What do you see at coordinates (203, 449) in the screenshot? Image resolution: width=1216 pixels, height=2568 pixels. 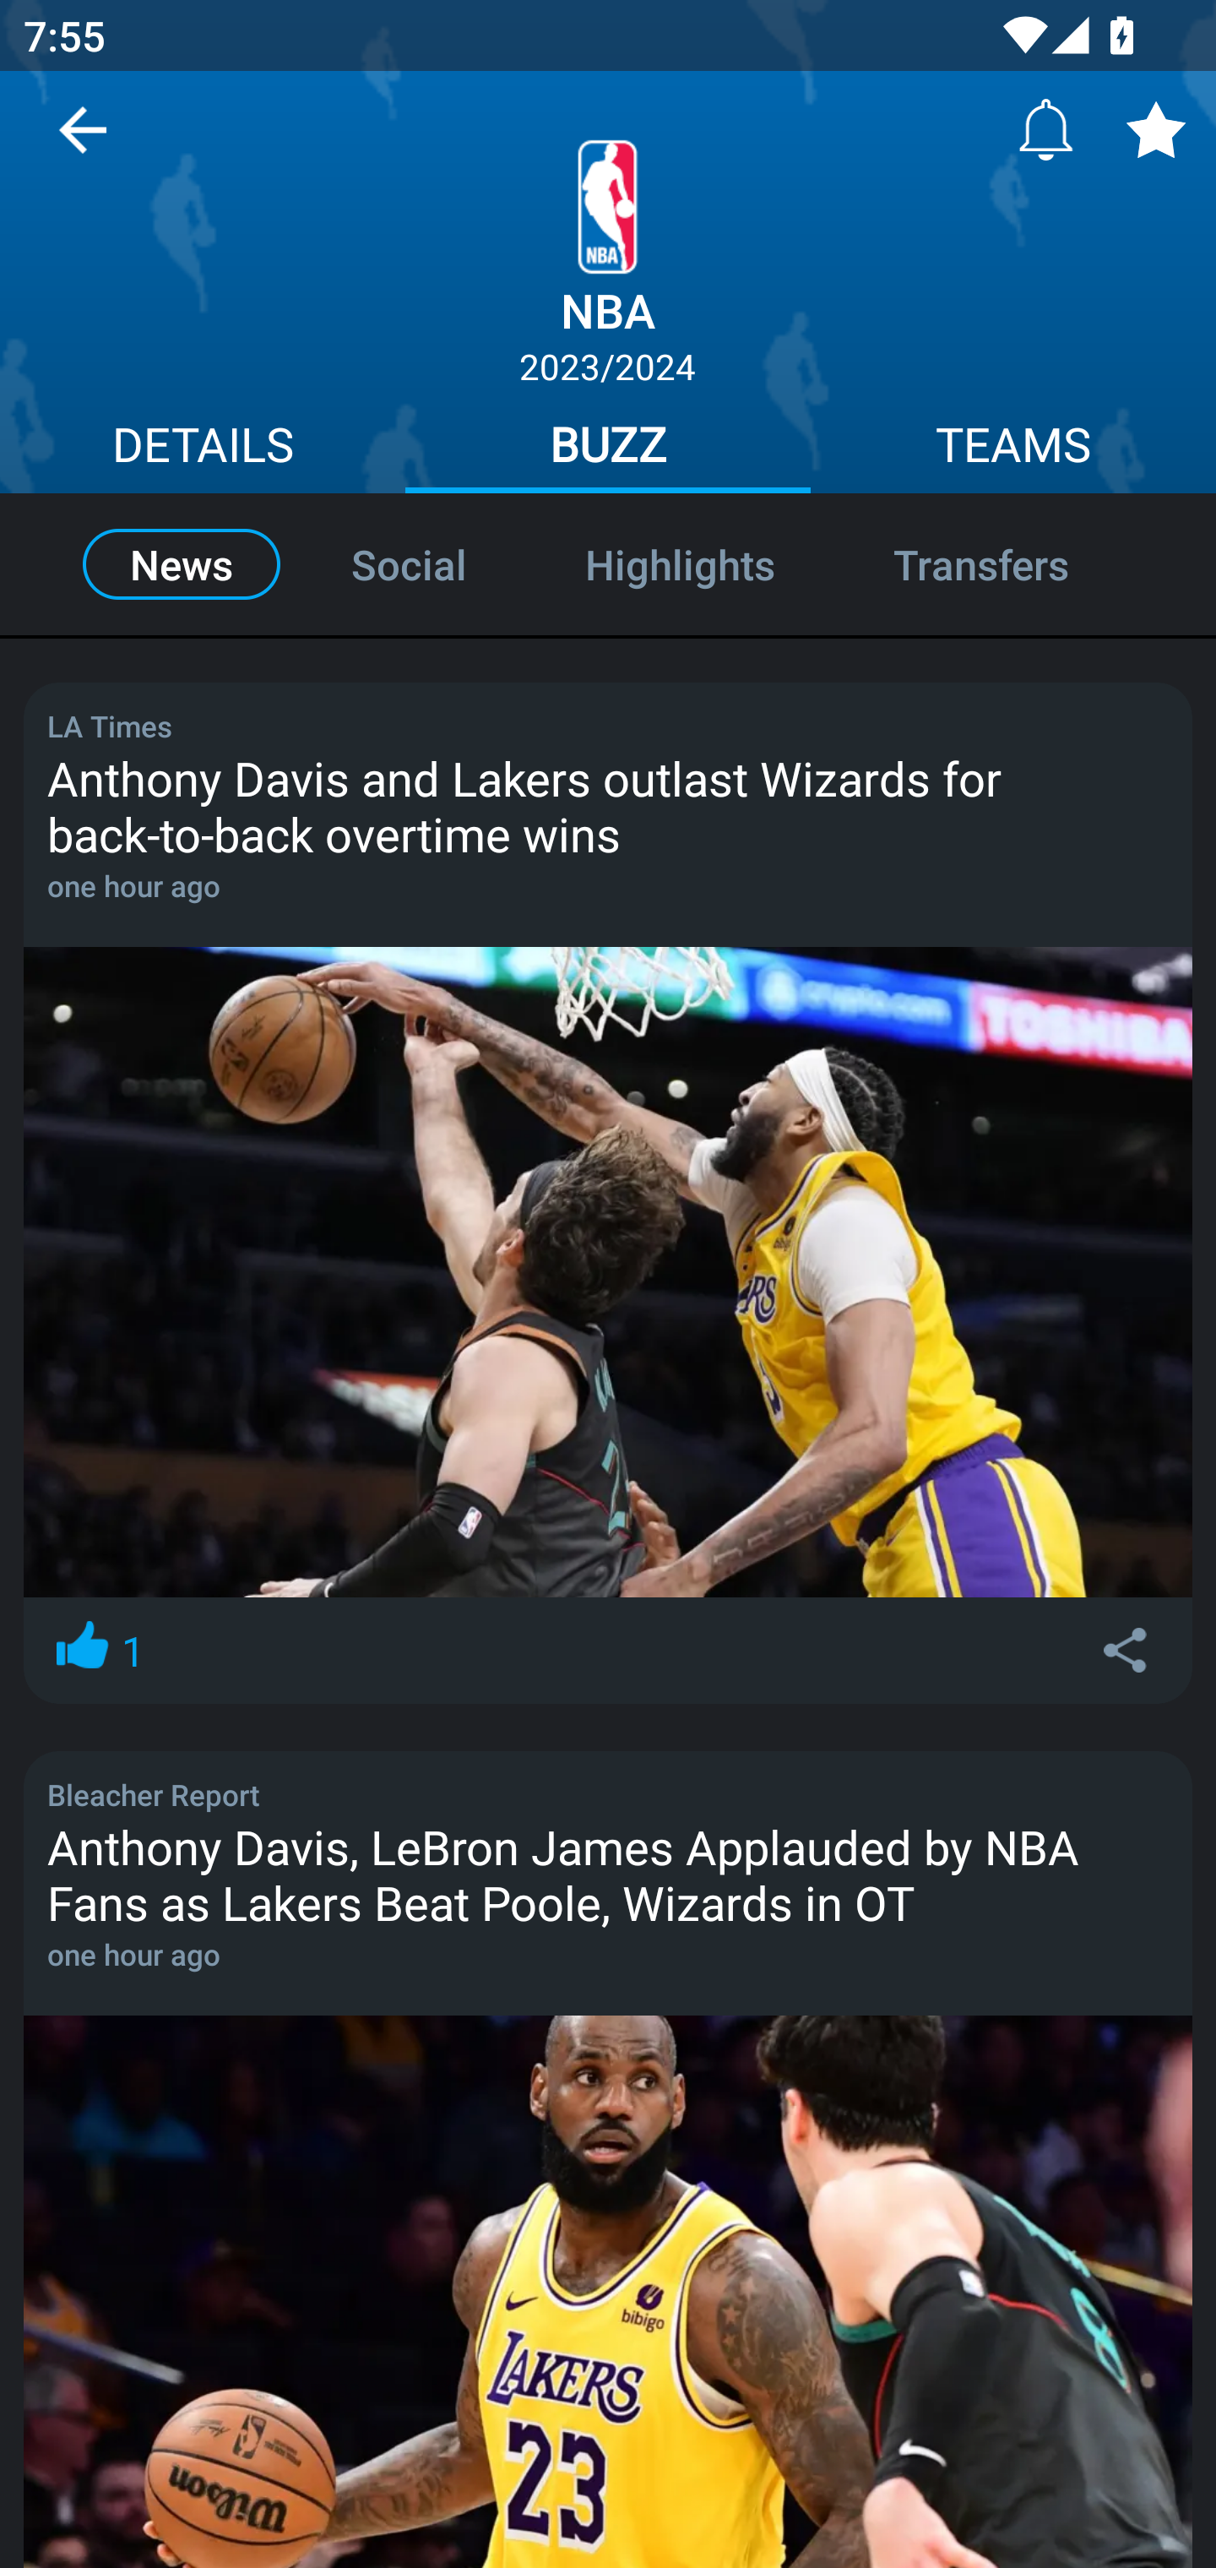 I see `DETAILS` at bounding box center [203, 449].